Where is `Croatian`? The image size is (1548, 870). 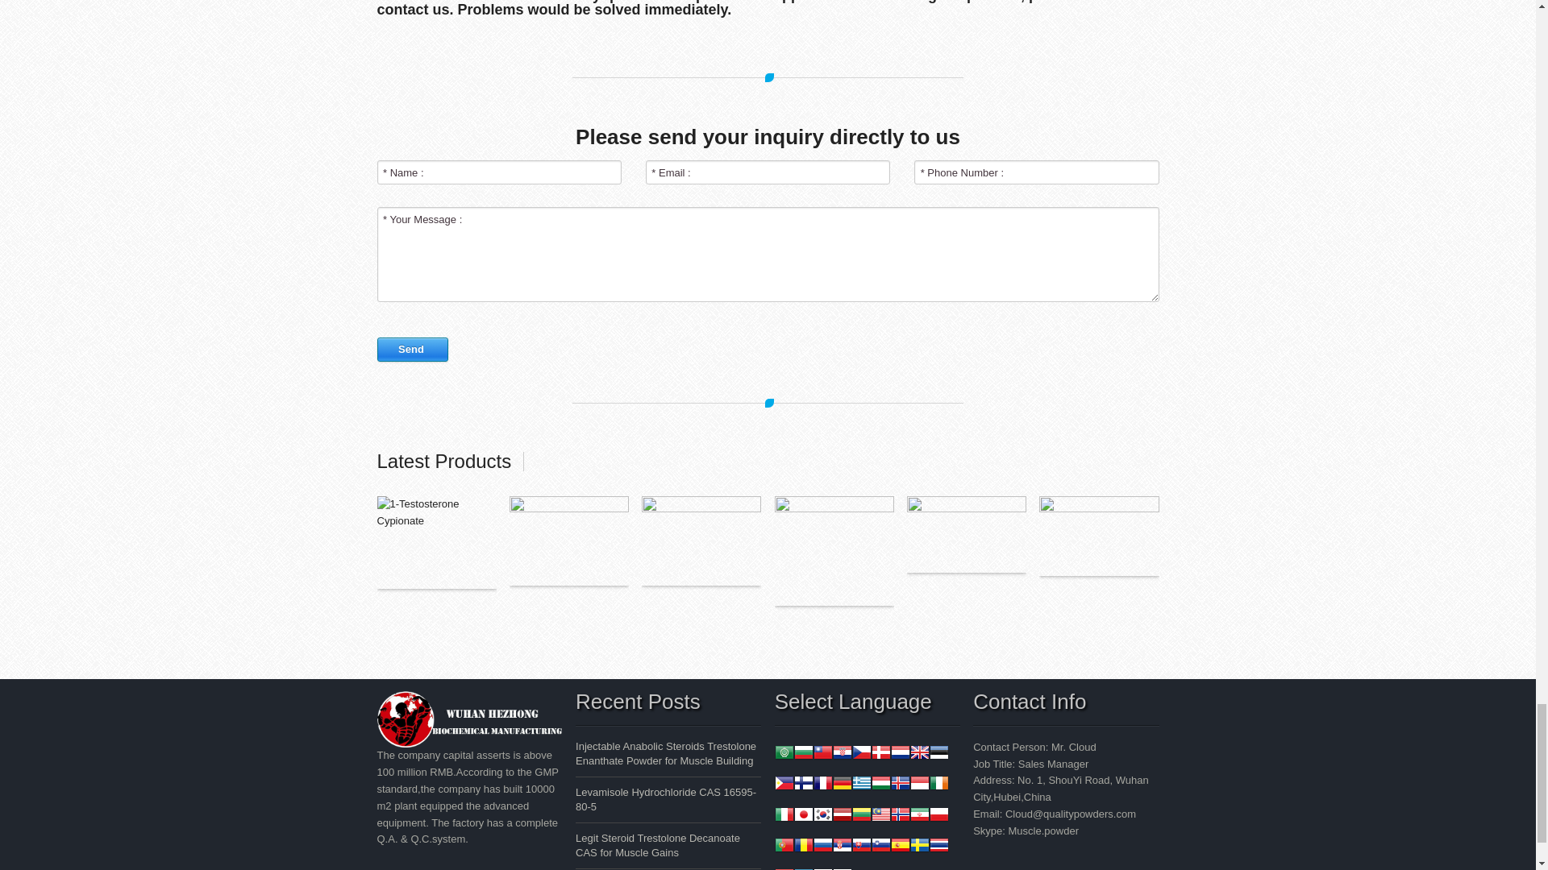 Croatian is located at coordinates (842, 754).